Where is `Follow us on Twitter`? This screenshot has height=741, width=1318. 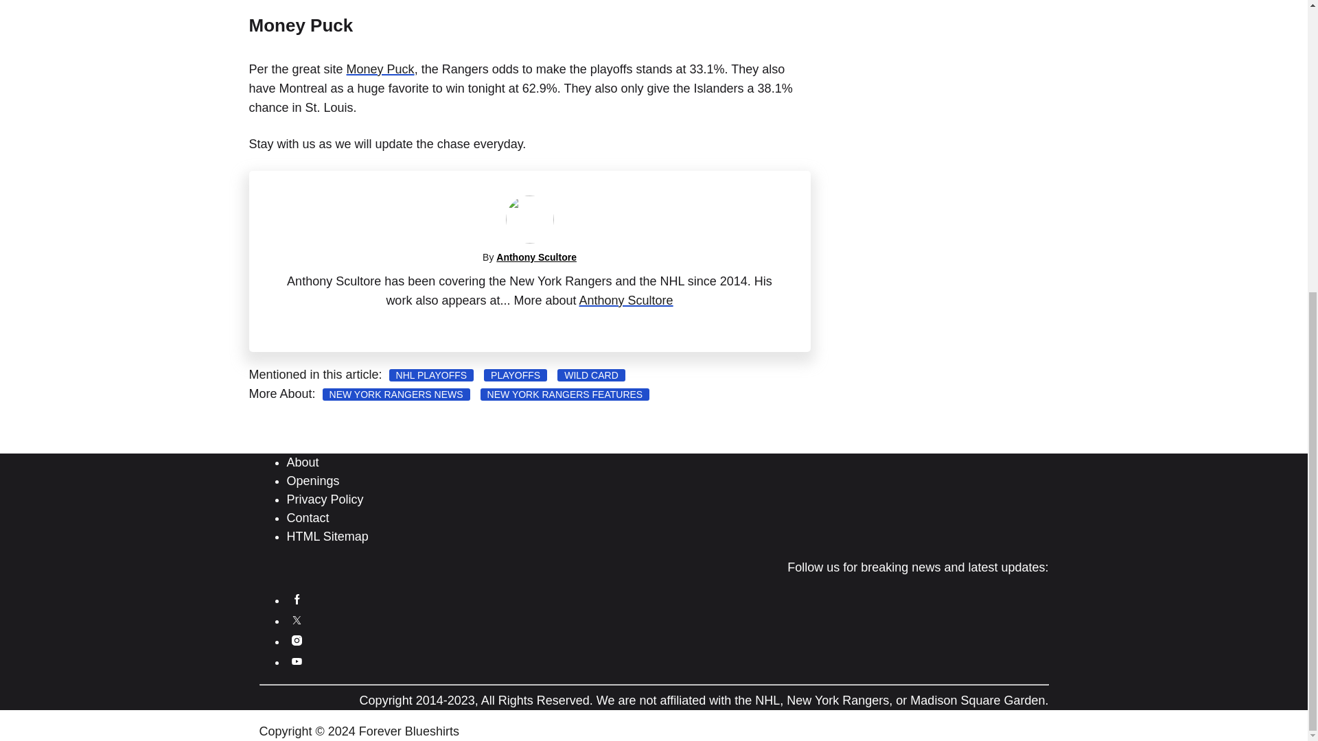
Follow us on Twitter is located at coordinates (297, 620).